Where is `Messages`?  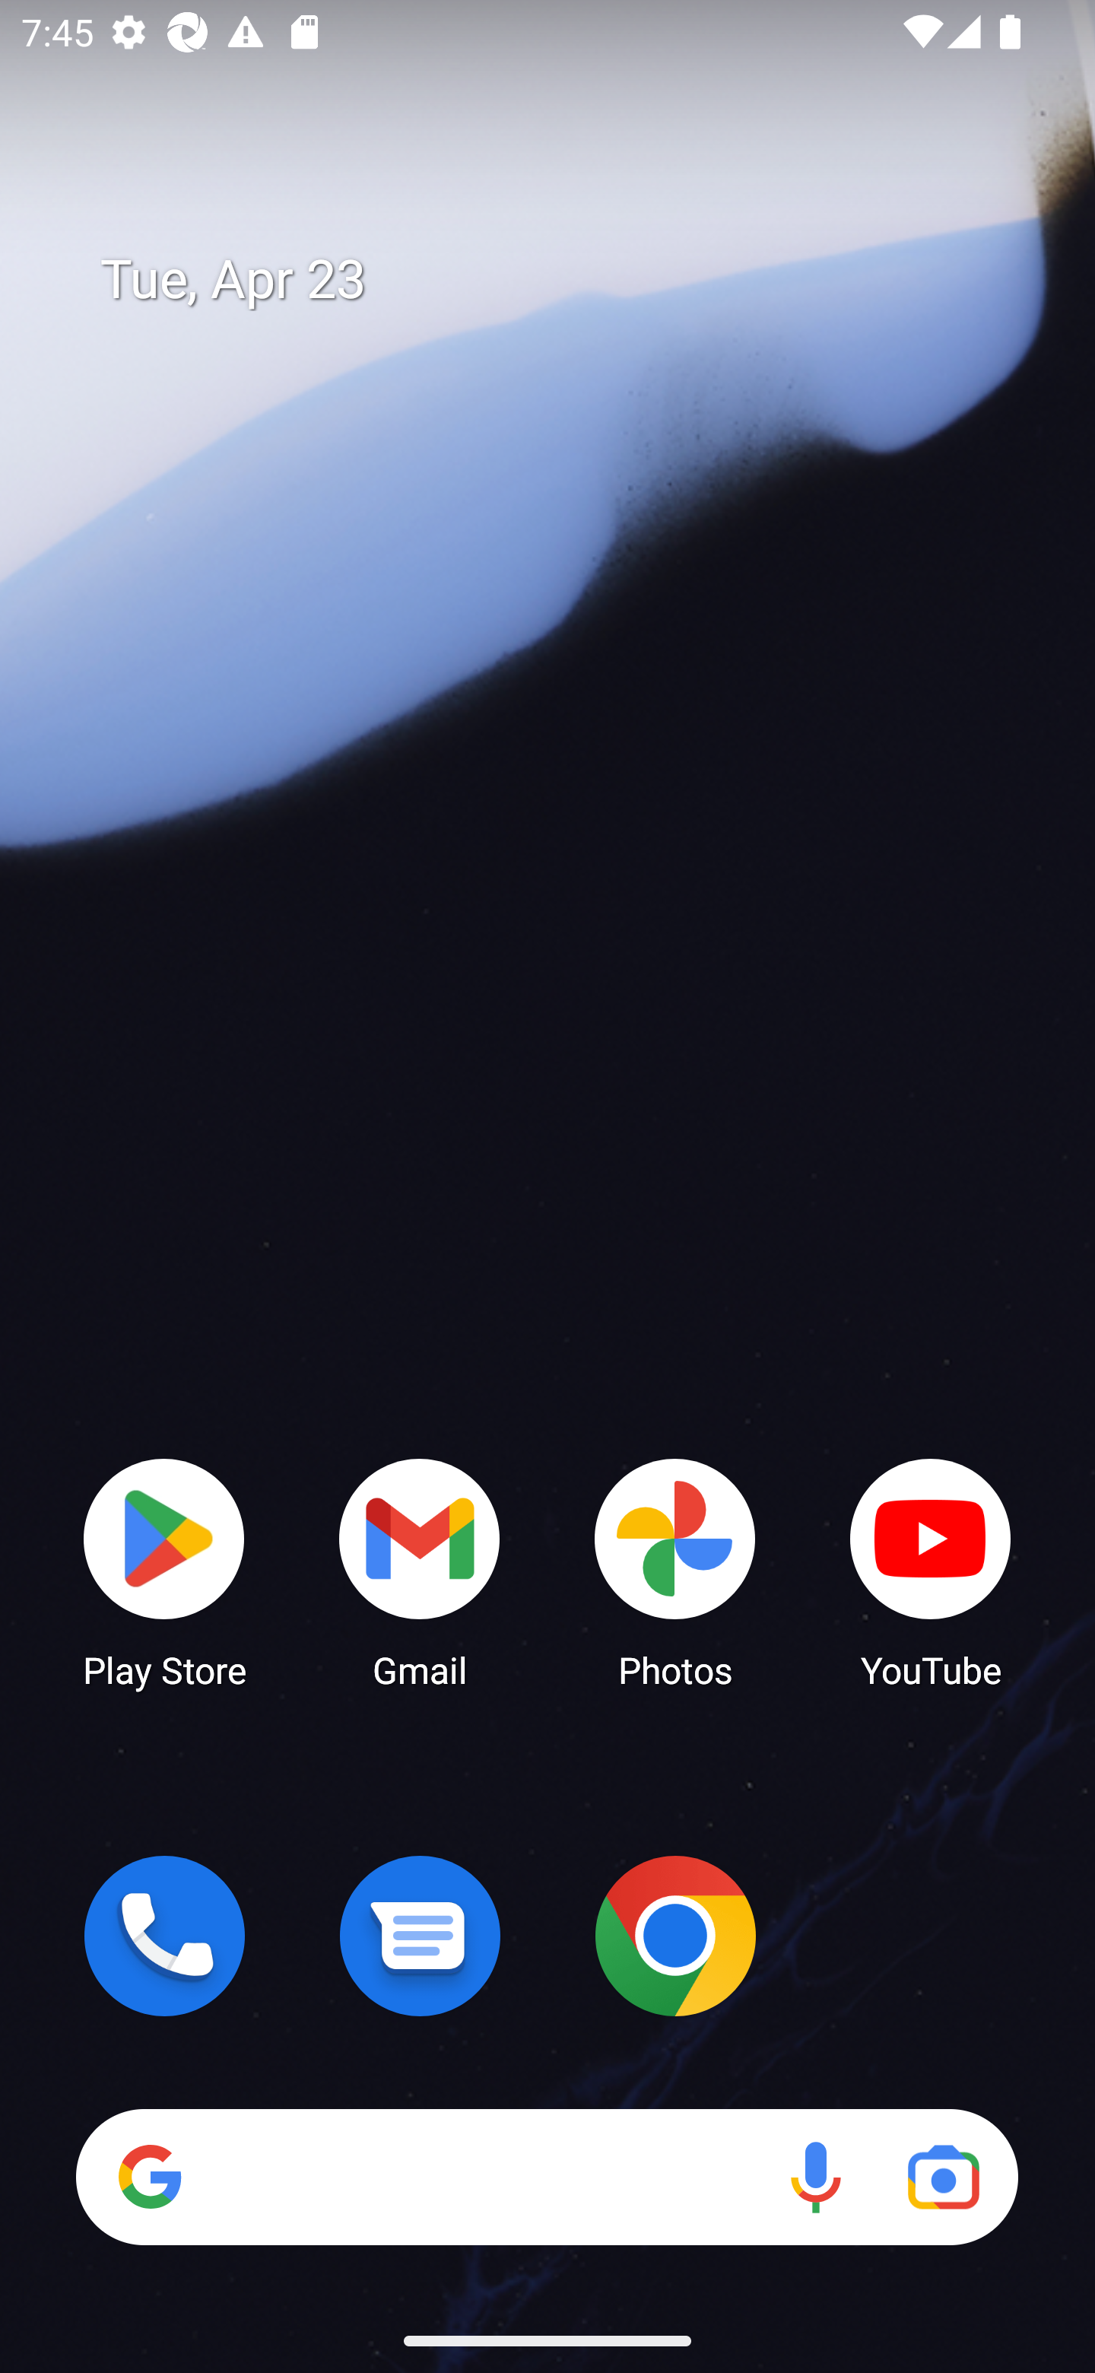
Messages is located at coordinates (420, 1936).